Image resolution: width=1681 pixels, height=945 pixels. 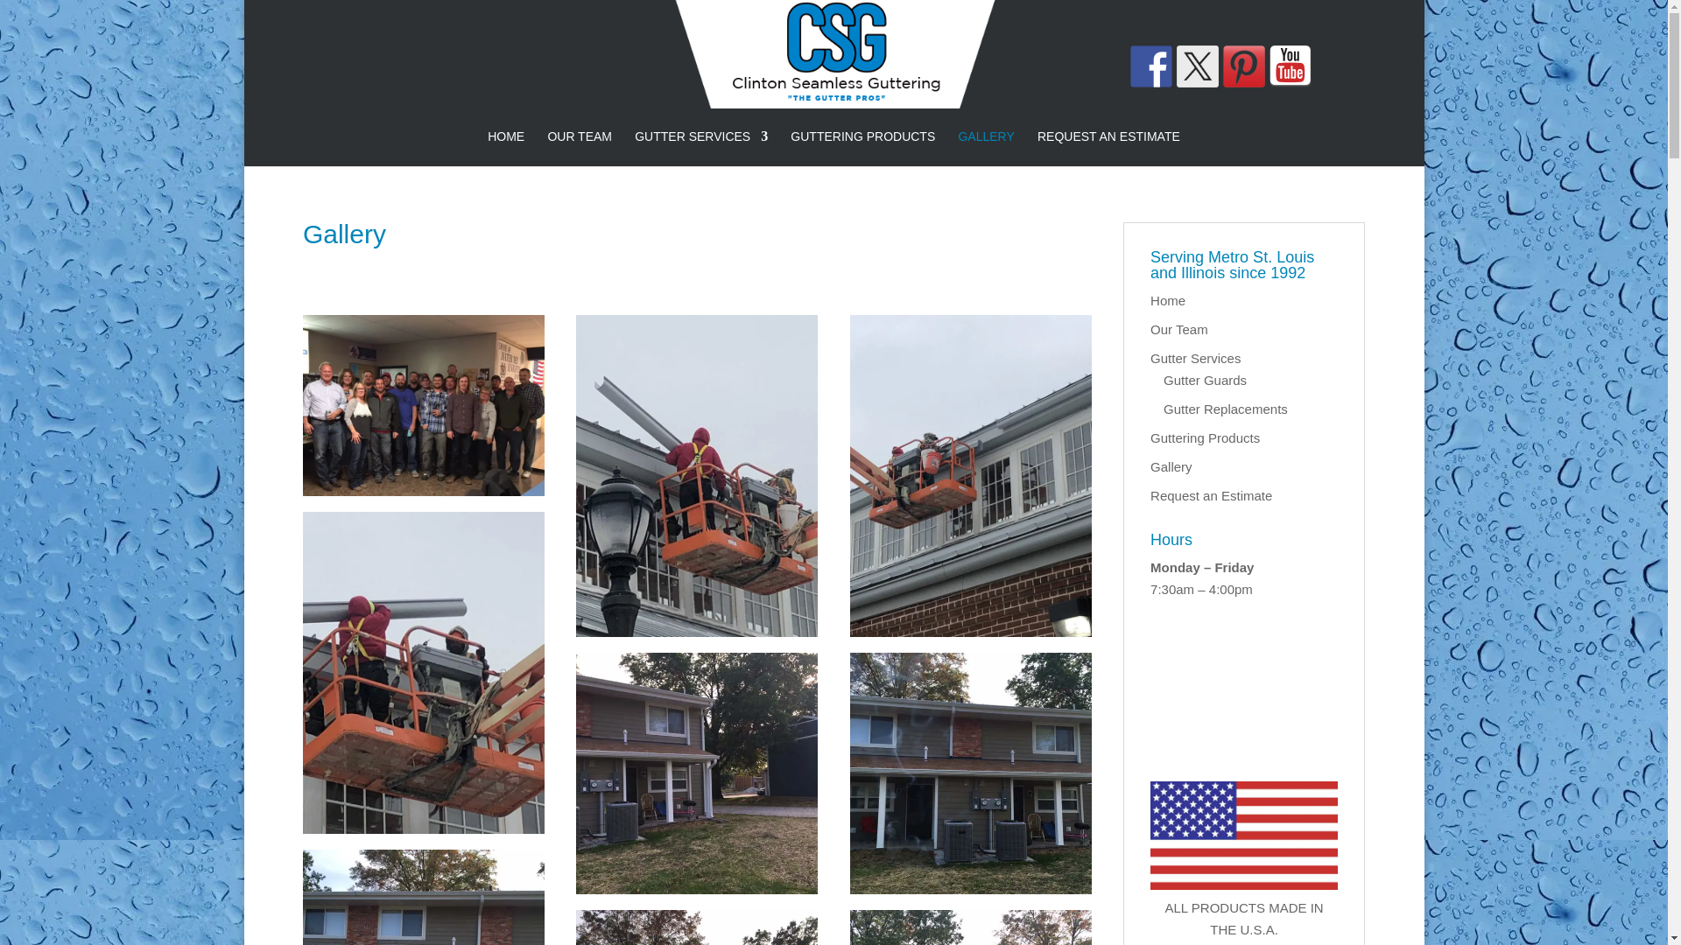 I want to click on Follow us on Facebook, so click(x=1150, y=66).